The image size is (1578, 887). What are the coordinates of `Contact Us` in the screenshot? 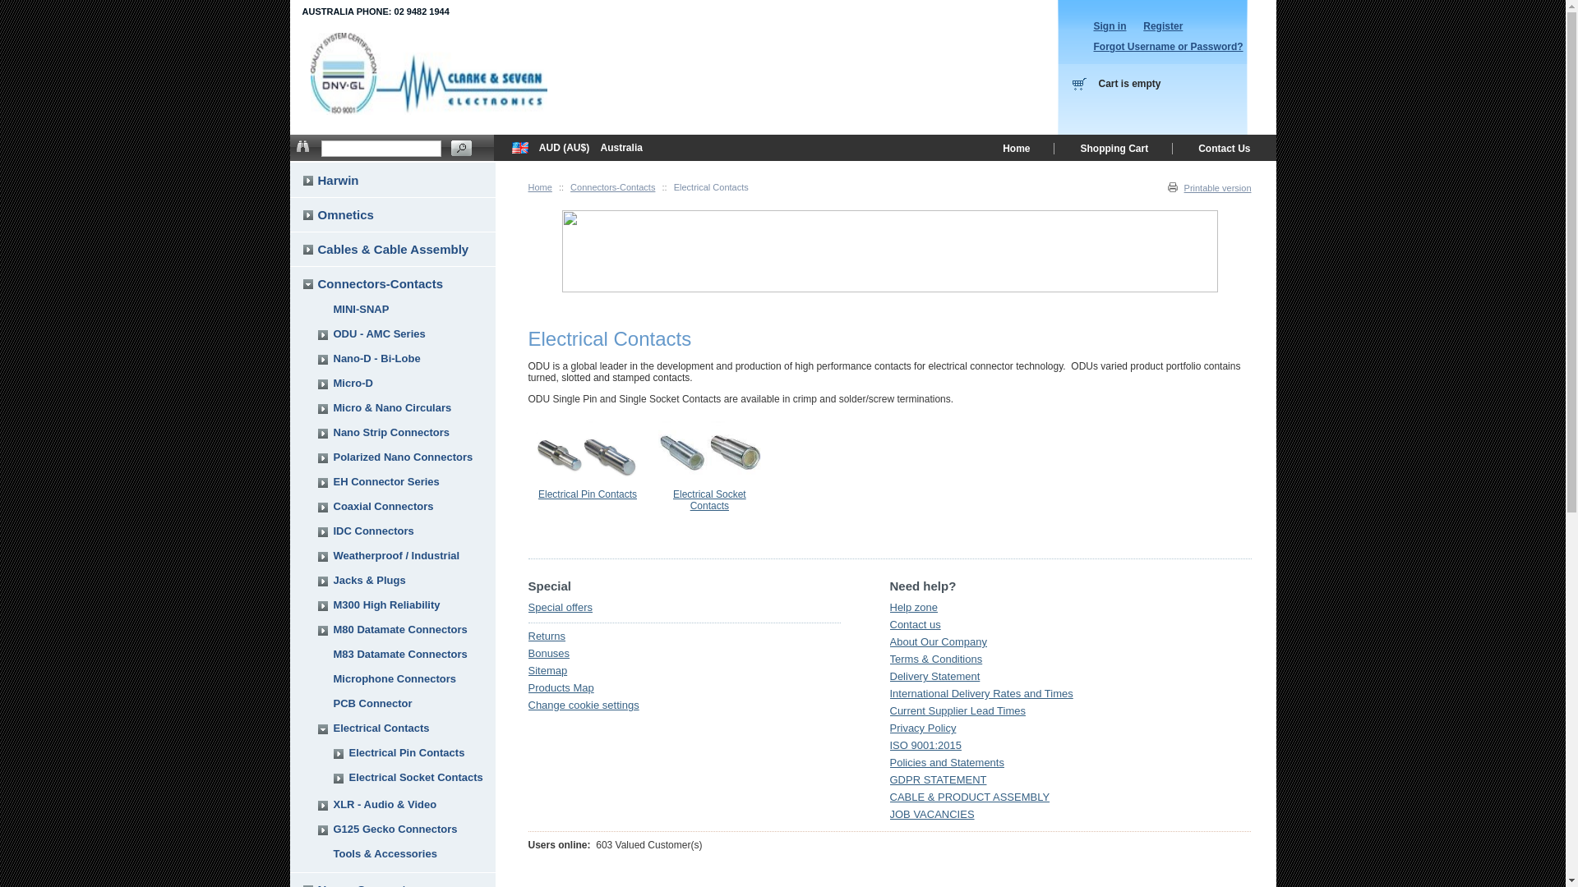 It's located at (1225, 153).